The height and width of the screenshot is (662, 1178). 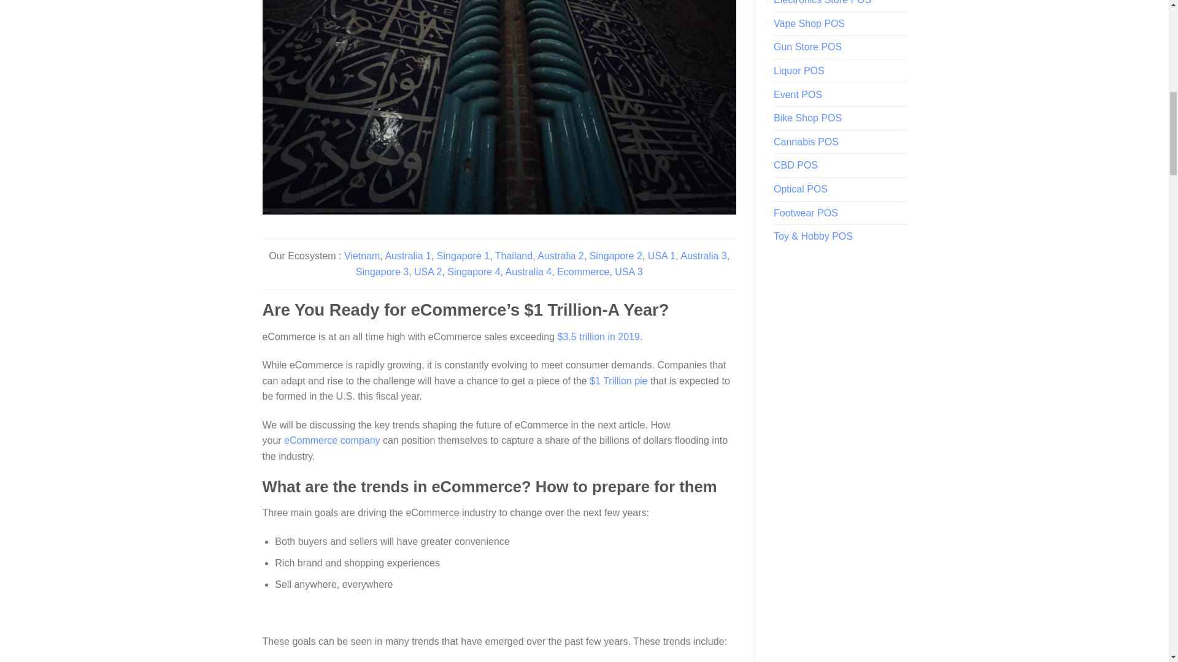 What do you see at coordinates (628, 272) in the screenshot?
I see `USA 3` at bounding box center [628, 272].